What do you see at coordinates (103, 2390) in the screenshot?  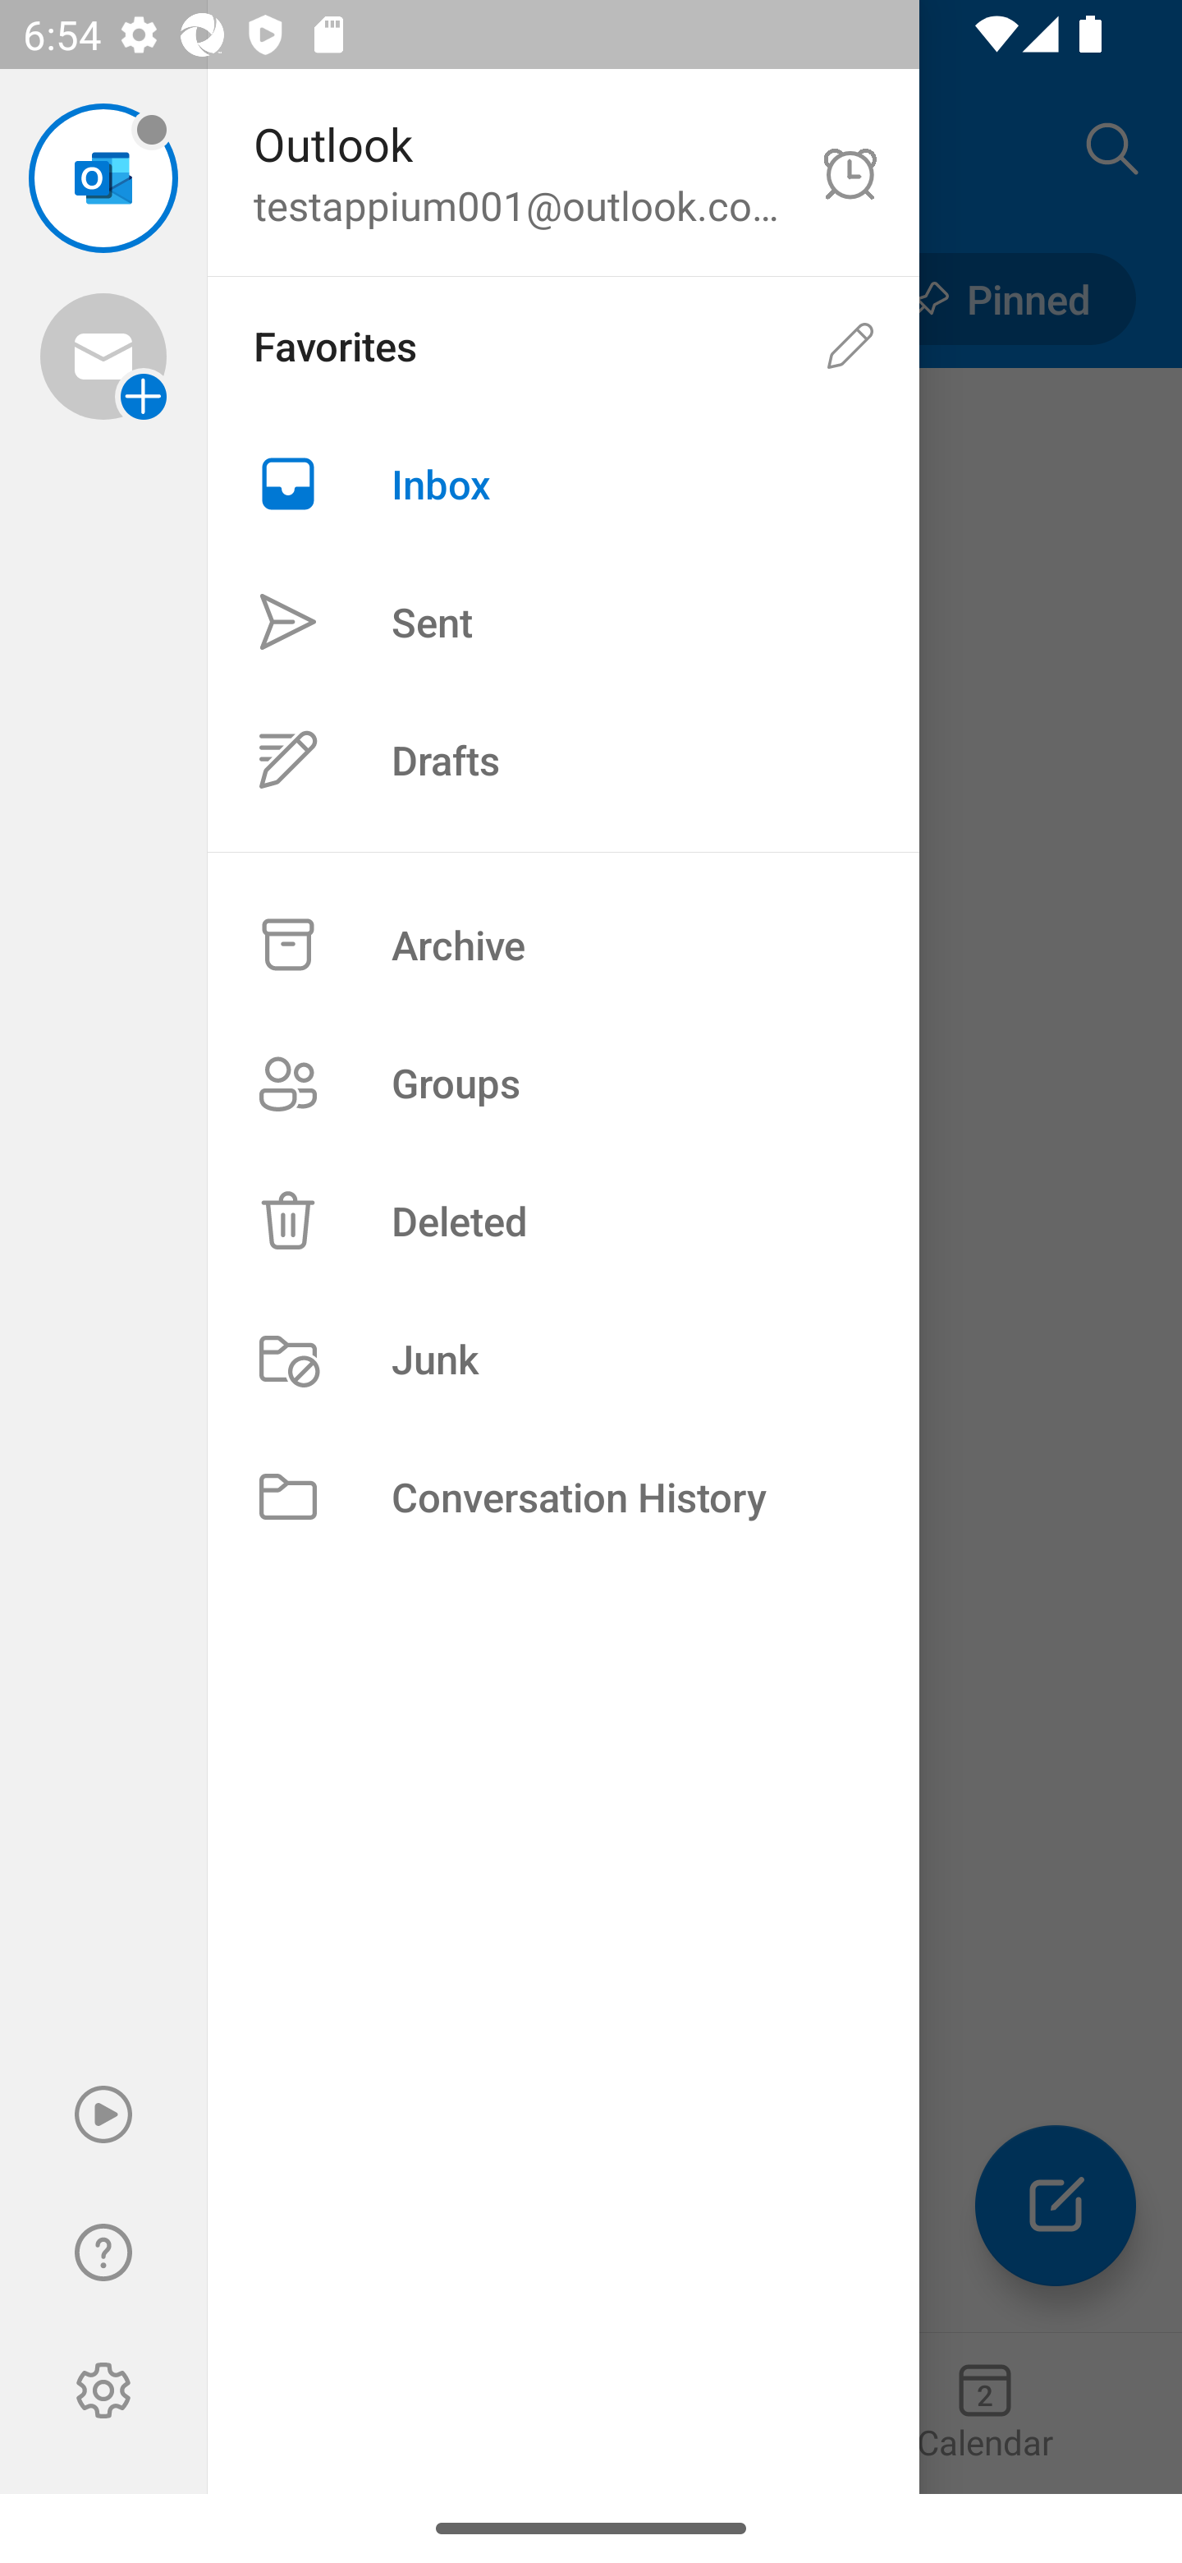 I see `Settings` at bounding box center [103, 2390].